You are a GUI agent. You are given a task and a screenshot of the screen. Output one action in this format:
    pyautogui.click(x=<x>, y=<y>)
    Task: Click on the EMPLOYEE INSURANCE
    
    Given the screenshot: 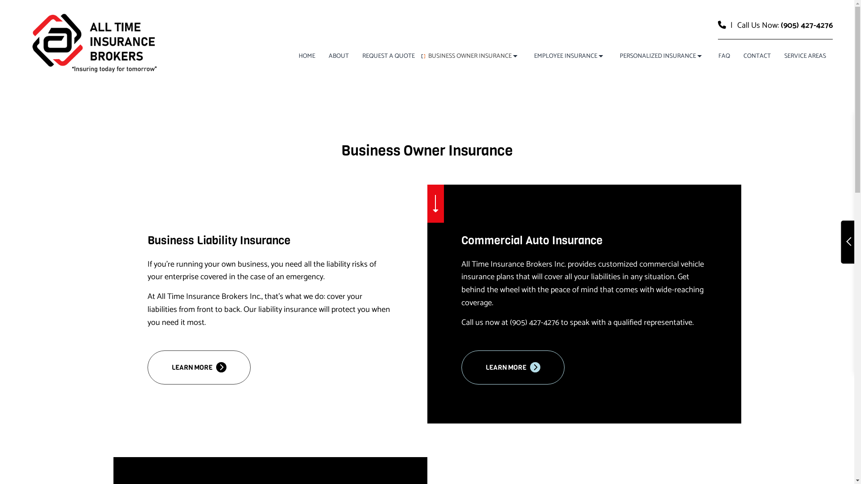 What is the action you would take?
    pyautogui.click(x=570, y=56)
    